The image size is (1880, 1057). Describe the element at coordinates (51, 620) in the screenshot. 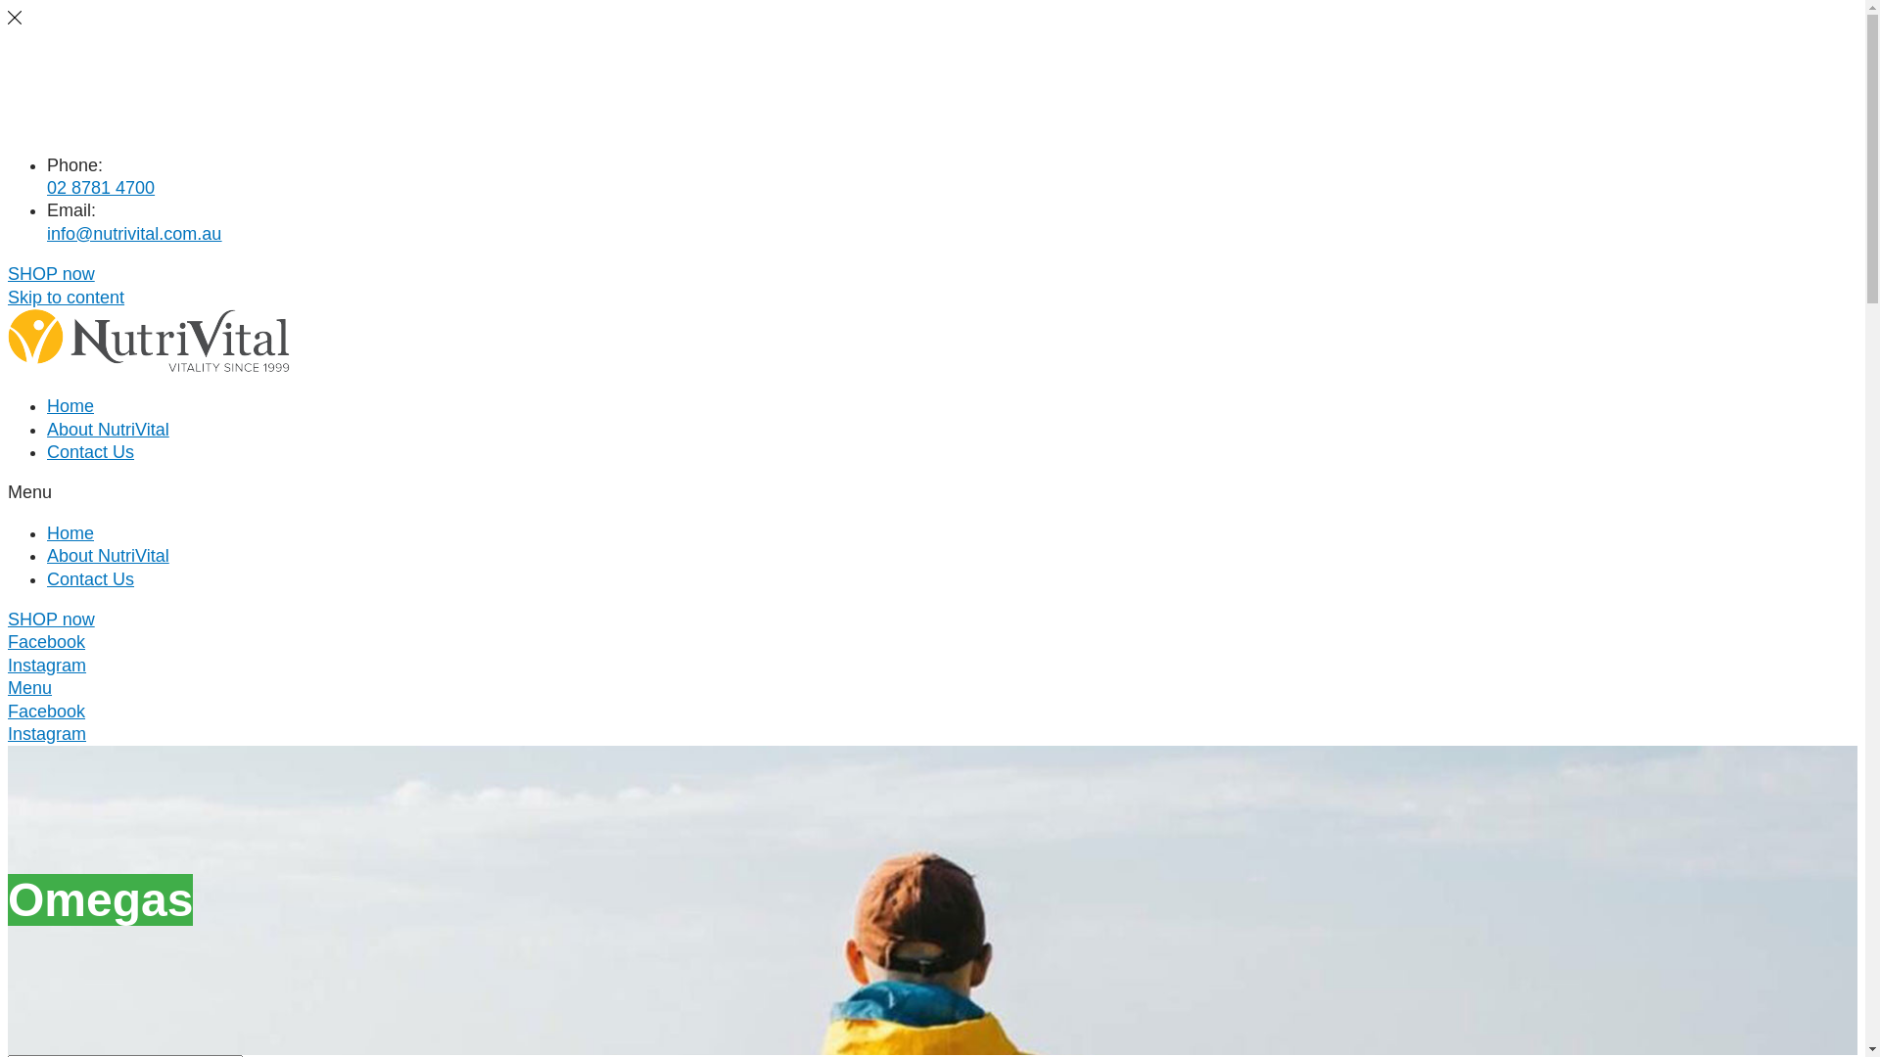

I see `SHOP now` at that location.